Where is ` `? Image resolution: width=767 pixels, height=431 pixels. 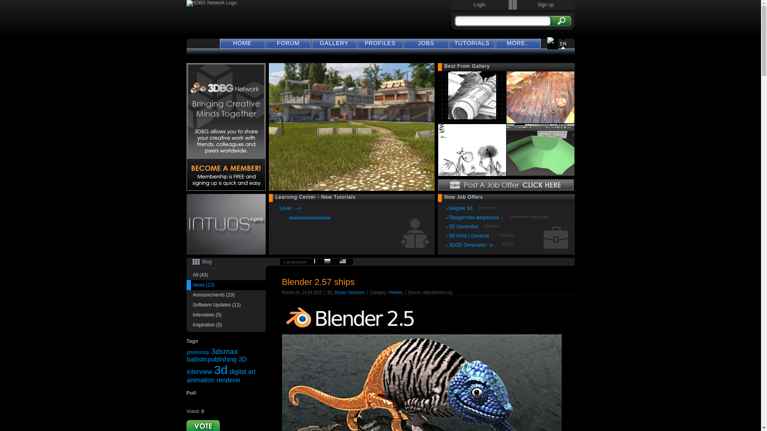   is located at coordinates (472, 97).